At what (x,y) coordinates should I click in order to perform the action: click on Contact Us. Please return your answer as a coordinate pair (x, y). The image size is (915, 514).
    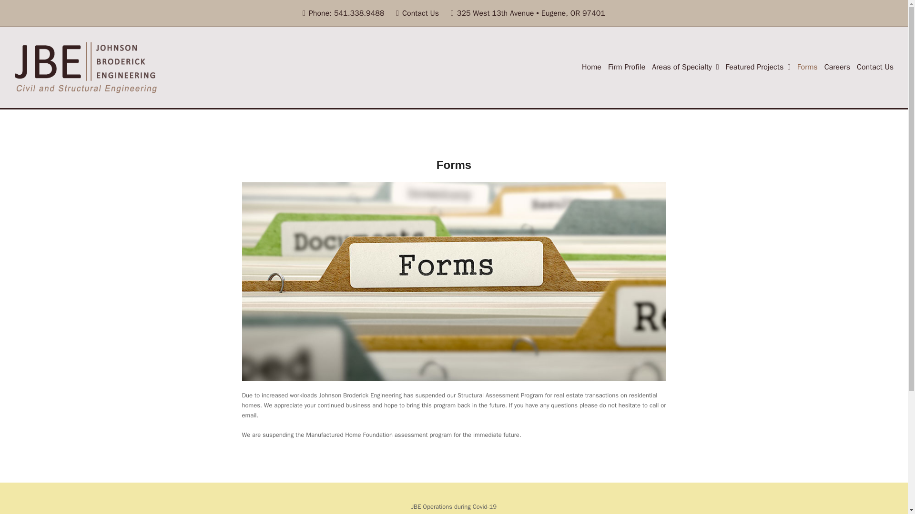
    Looking at the image, I should click on (875, 68).